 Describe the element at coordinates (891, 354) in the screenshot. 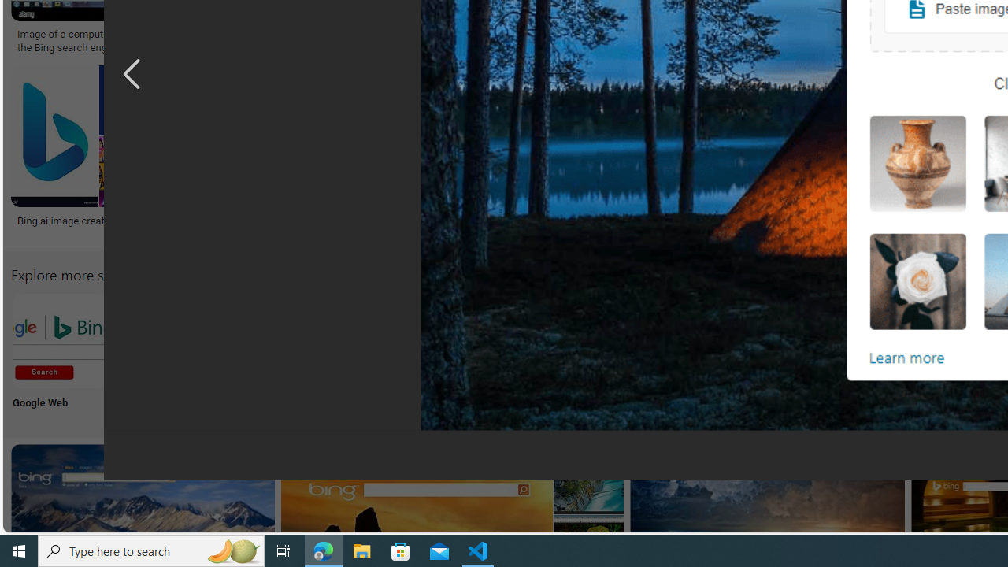

I see `Bing Search Results Results` at that location.